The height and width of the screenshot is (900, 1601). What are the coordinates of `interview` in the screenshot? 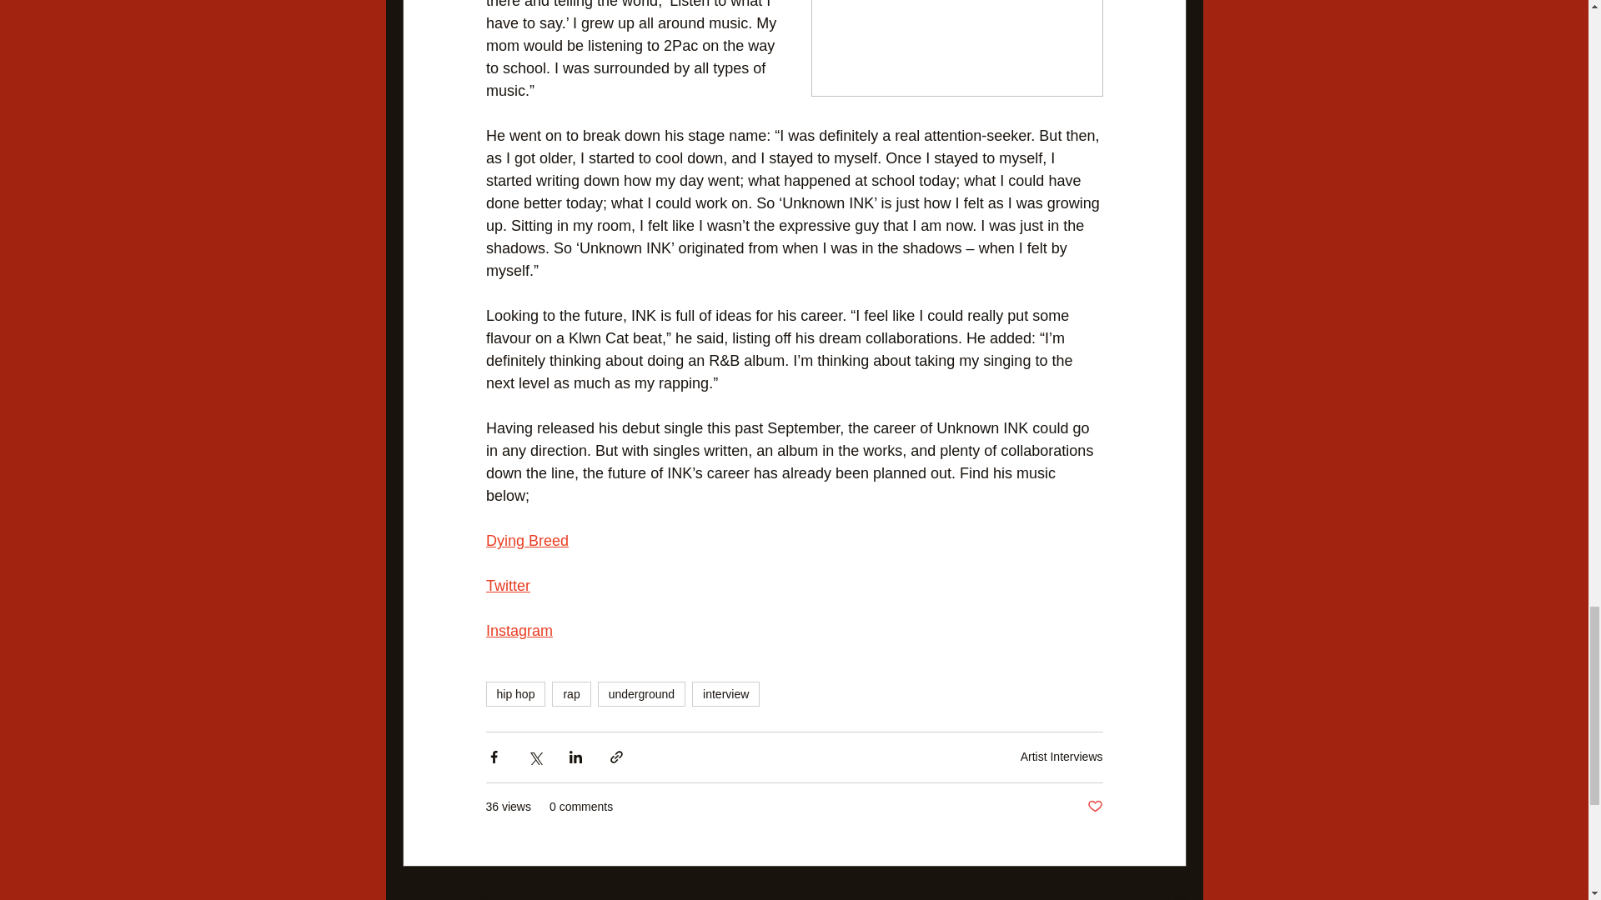 It's located at (725, 693).